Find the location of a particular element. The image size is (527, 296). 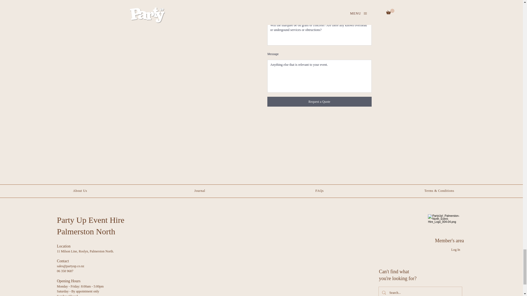

Journal is located at coordinates (200, 191).